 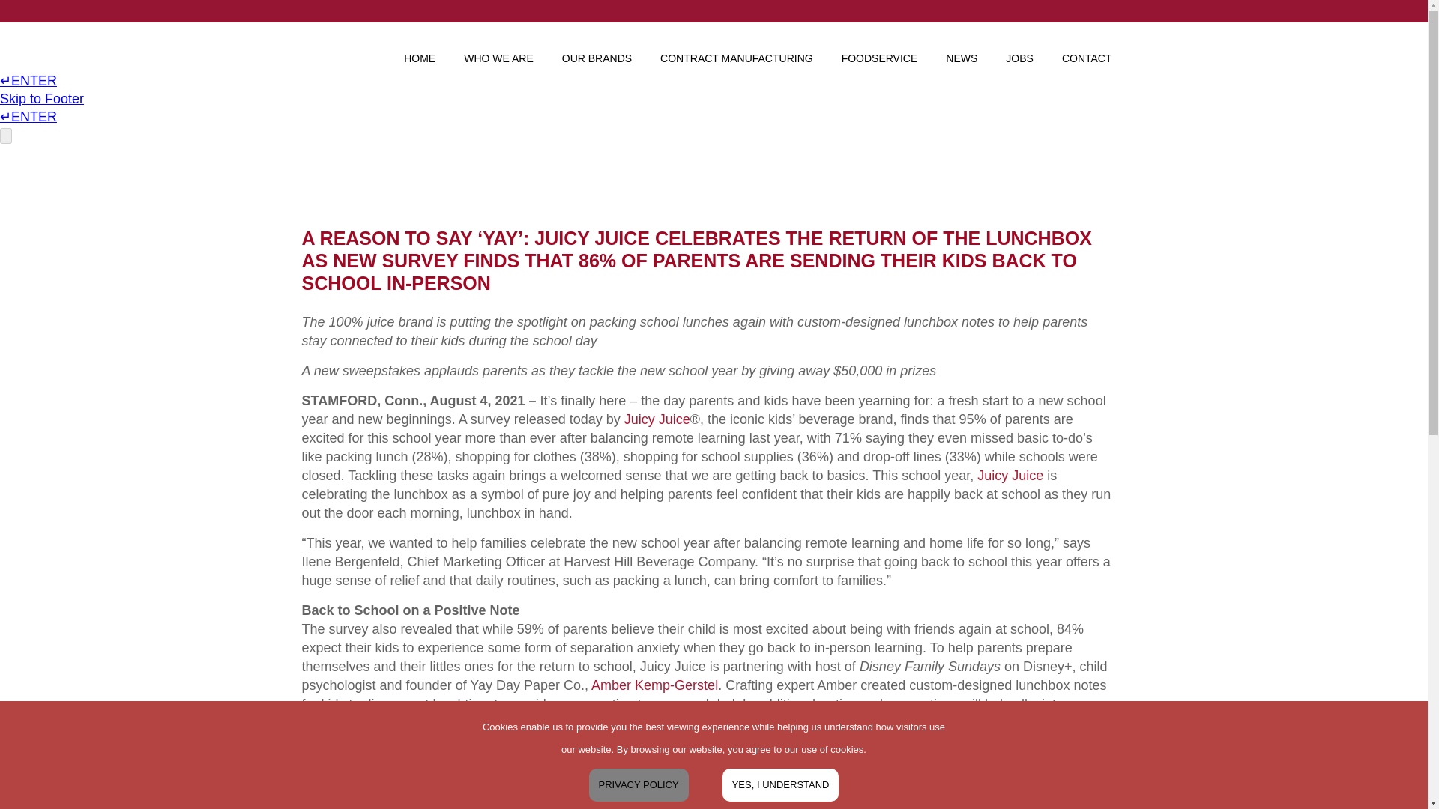 I want to click on HOME, so click(x=420, y=49).